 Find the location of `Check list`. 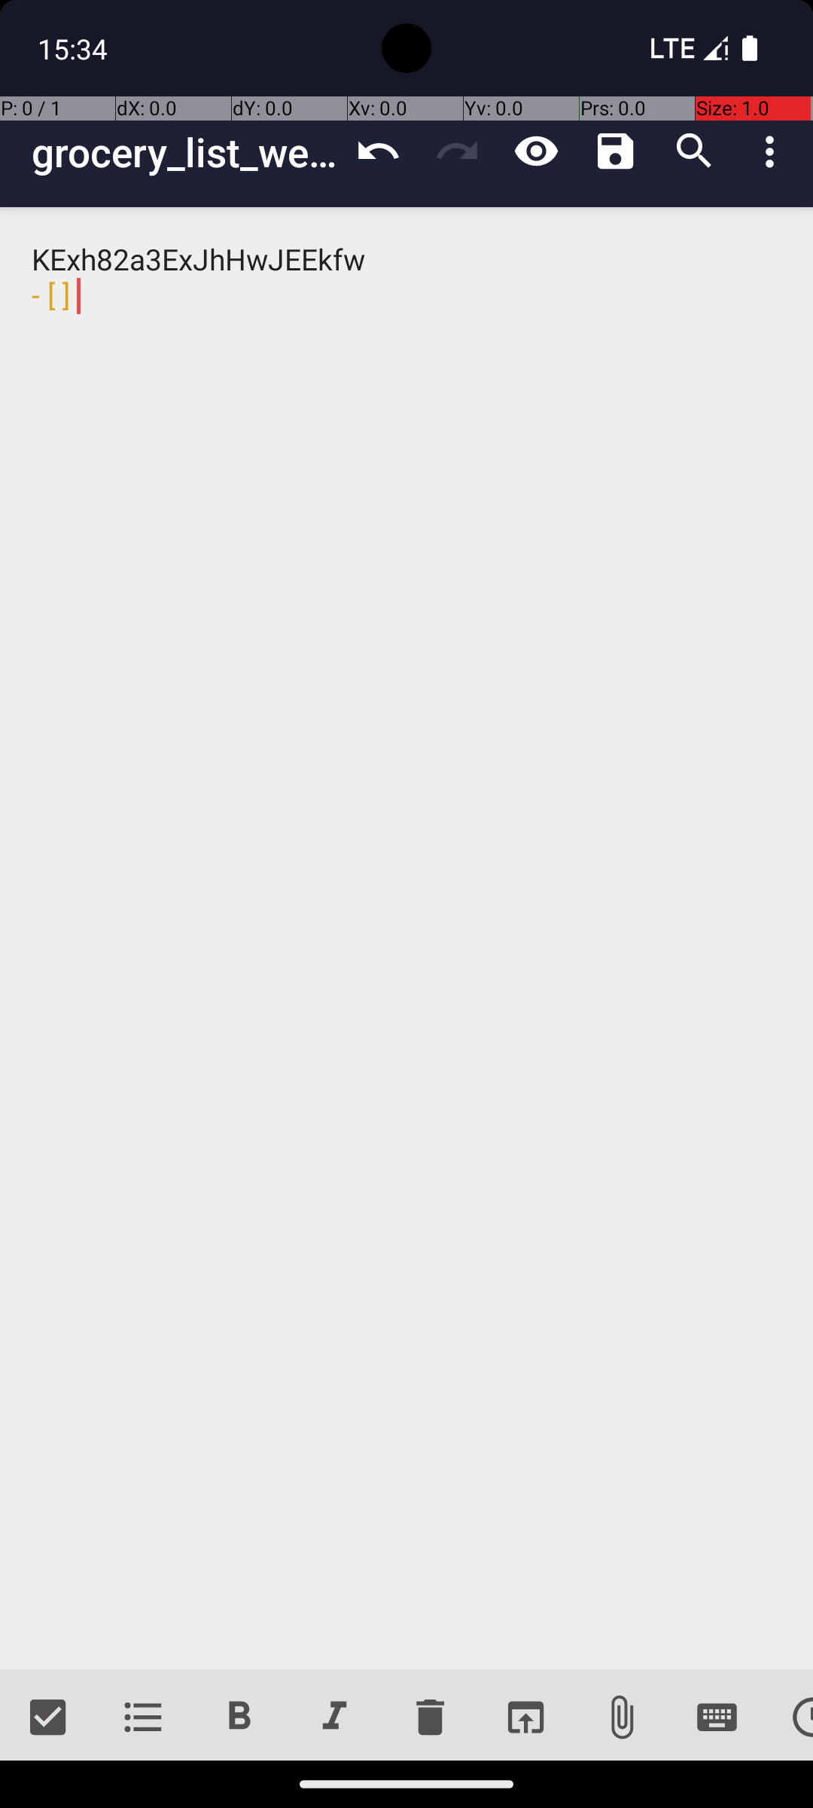

Check list is located at coordinates (48, 1718).